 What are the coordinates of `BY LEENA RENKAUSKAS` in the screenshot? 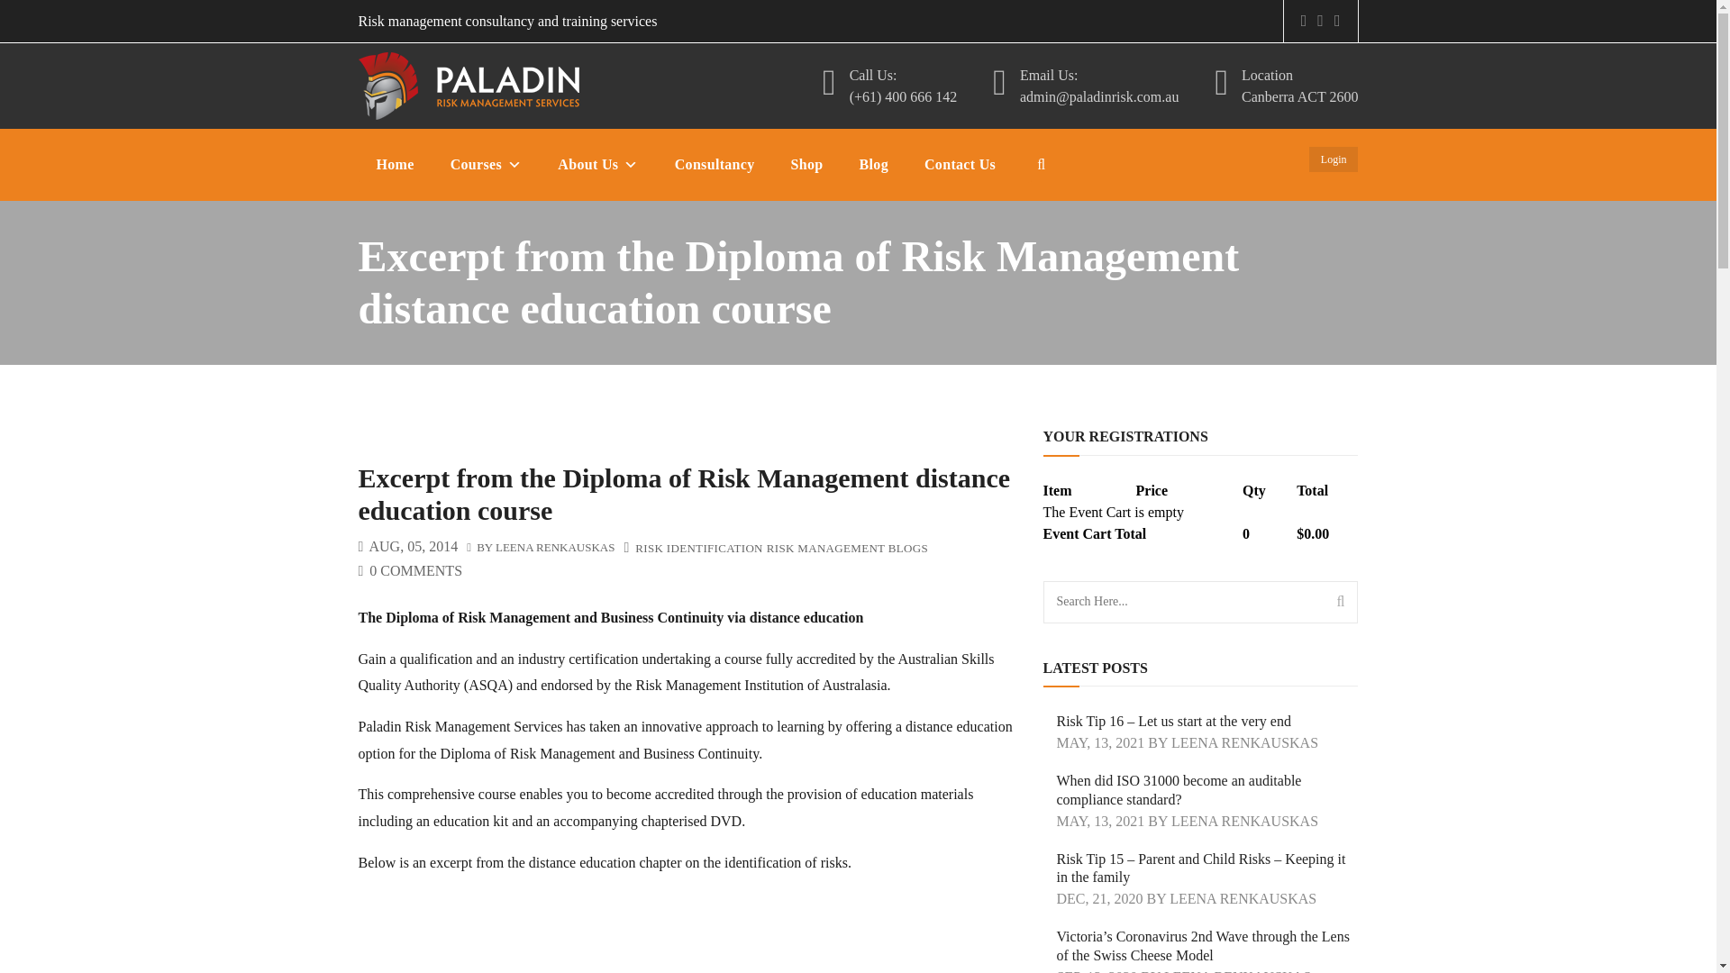 It's located at (541, 548).